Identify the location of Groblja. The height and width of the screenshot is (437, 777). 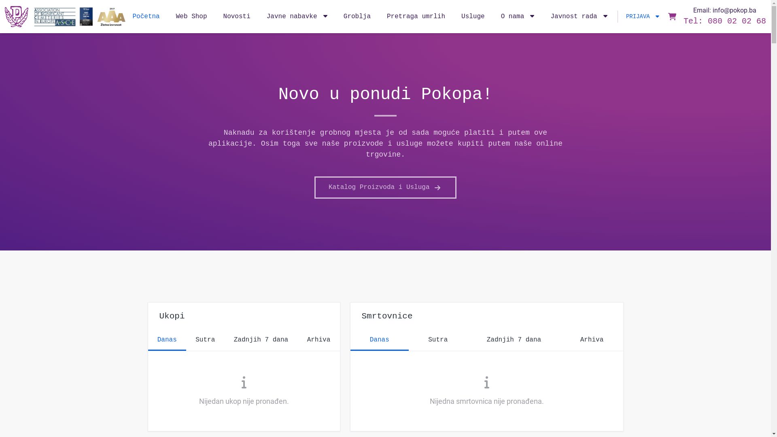
(357, 17).